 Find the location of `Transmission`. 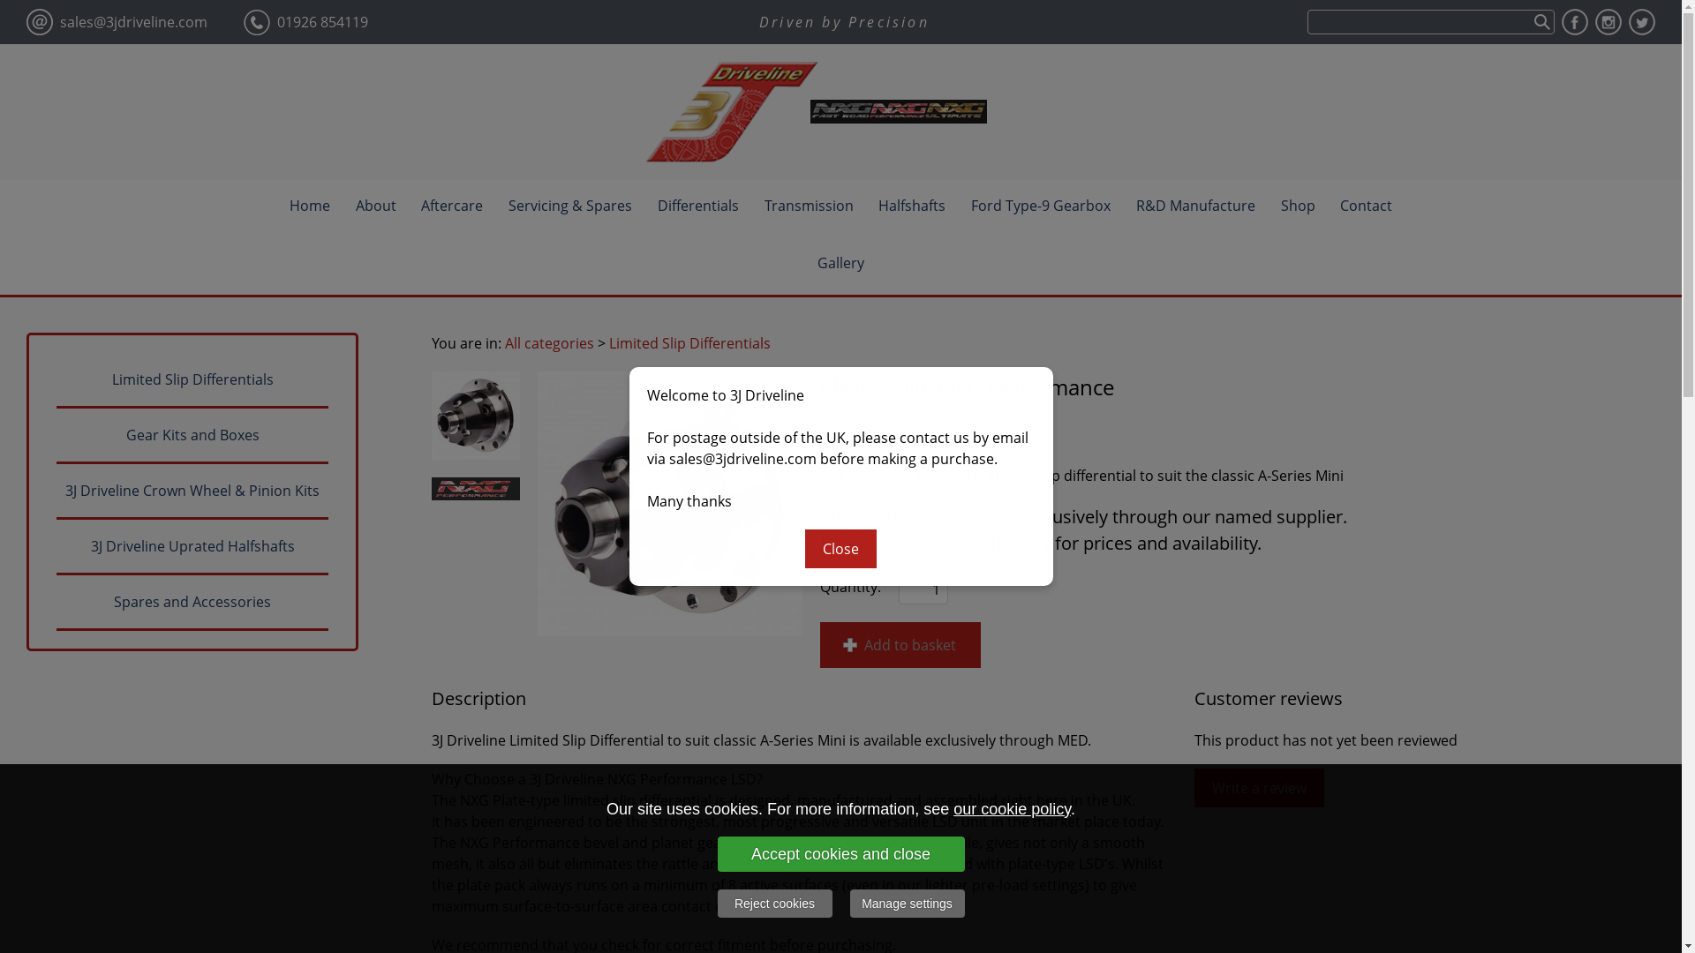

Transmission is located at coordinates (808, 208).